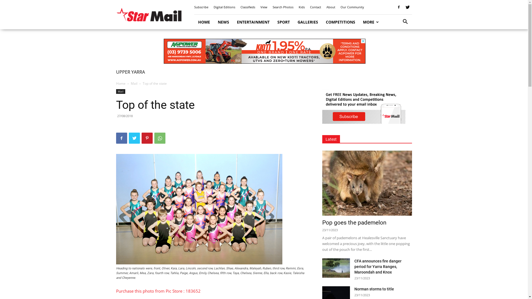 This screenshot has width=532, height=299. Describe the element at coordinates (315, 7) in the screenshot. I see `Contact` at that location.